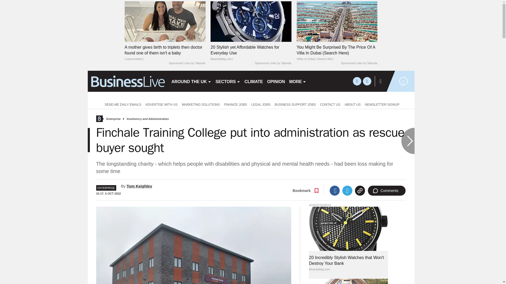  What do you see at coordinates (273, 63) in the screenshot?
I see `Sponsored Links by Taboola` at bounding box center [273, 63].